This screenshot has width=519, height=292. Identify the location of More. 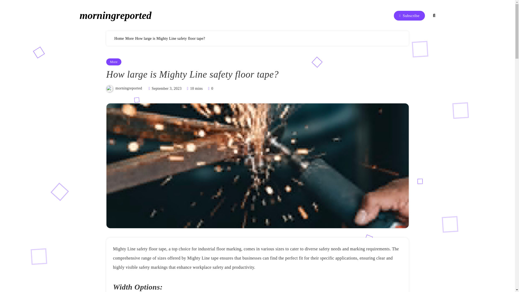
(129, 38).